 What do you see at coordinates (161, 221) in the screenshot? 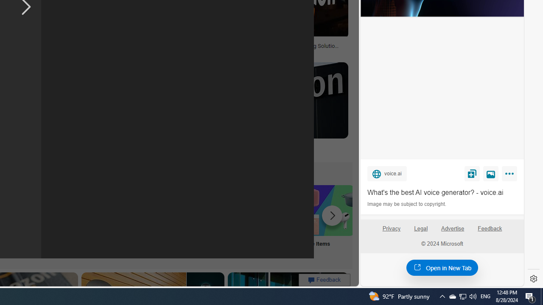
I see `Amazon Prime Shopping Online Prime Shopping Online` at bounding box center [161, 221].